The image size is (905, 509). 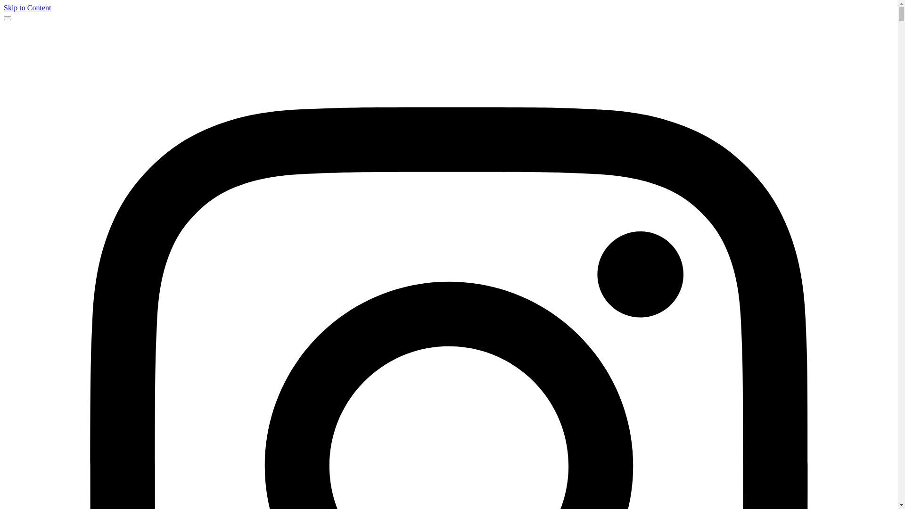 I want to click on Skip to Content, so click(x=27, y=8).